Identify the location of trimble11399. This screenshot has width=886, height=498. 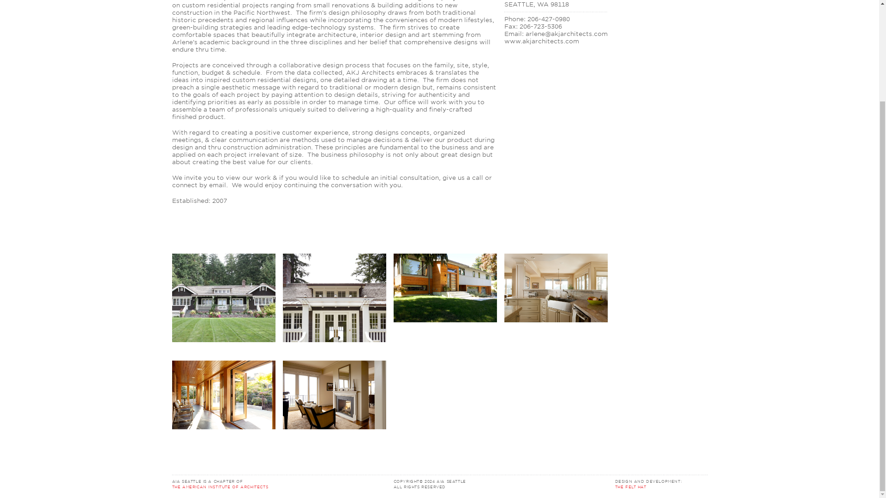
(334, 405).